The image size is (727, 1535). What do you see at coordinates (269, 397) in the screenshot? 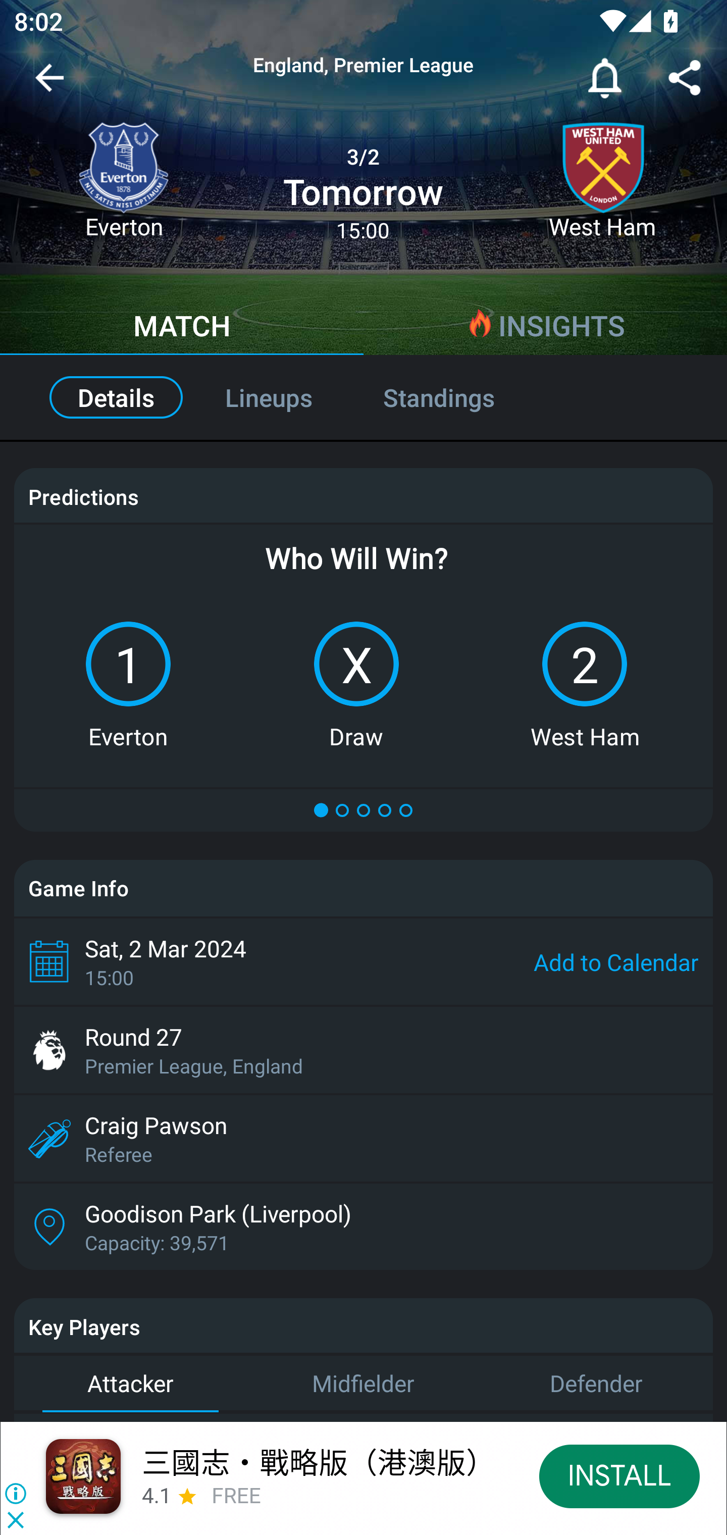
I see `Lineups` at bounding box center [269, 397].